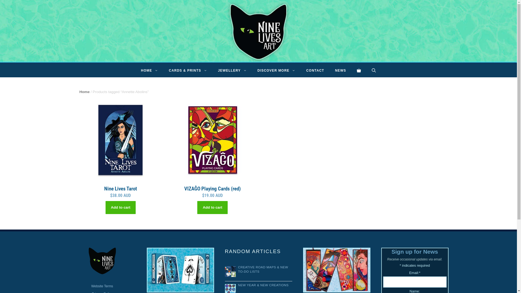 The width and height of the screenshot is (521, 293). What do you see at coordinates (102, 286) in the screenshot?
I see `Website Terms` at bounding box center [102, 286].